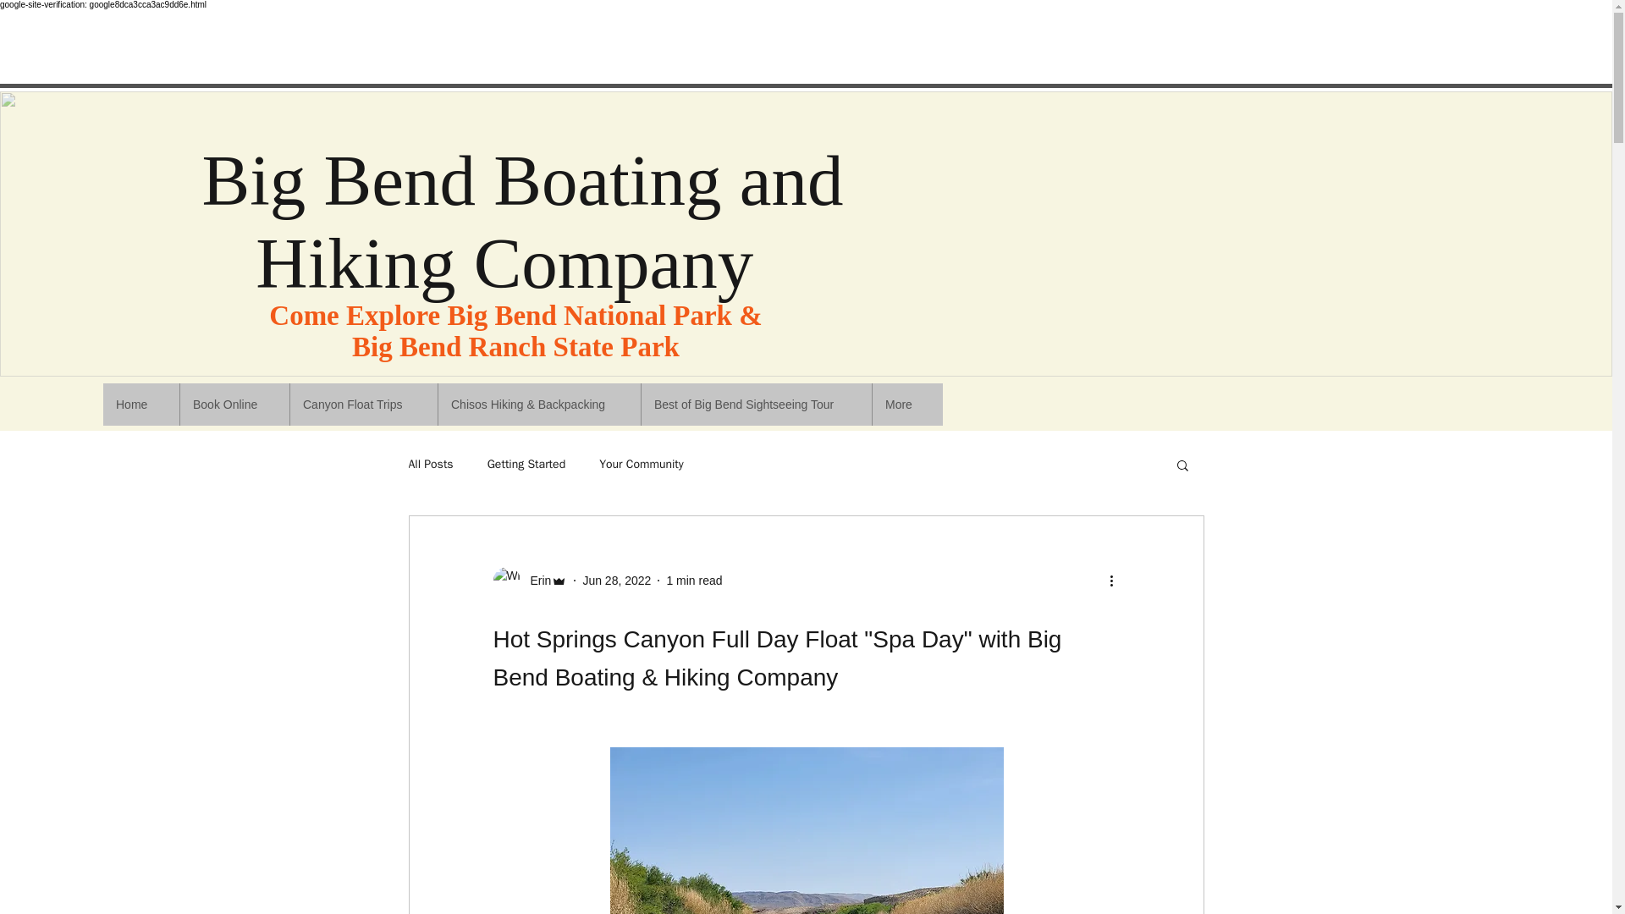 The image size is (1625, 914). I want to click on Getting Started, so click(526, 465).